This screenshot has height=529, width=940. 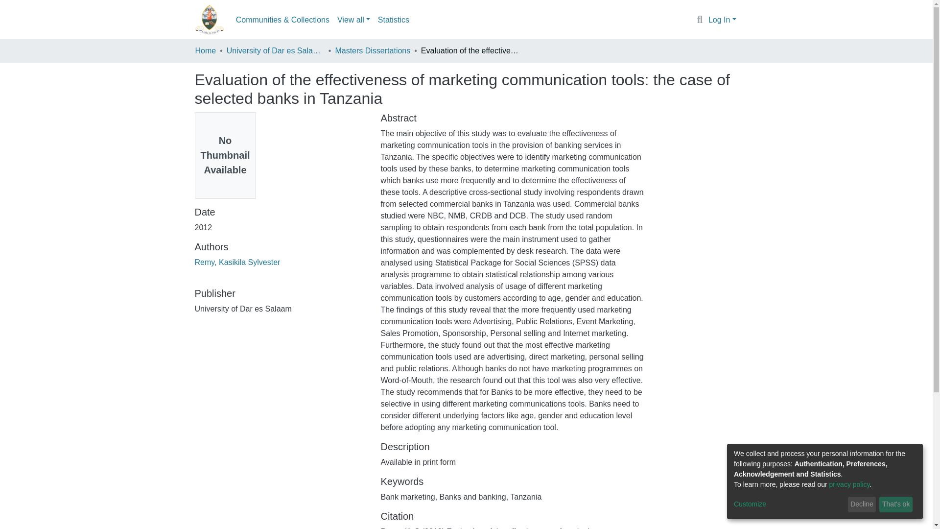 I want to click on Masters Dissertations, so click(x=372, y=50).